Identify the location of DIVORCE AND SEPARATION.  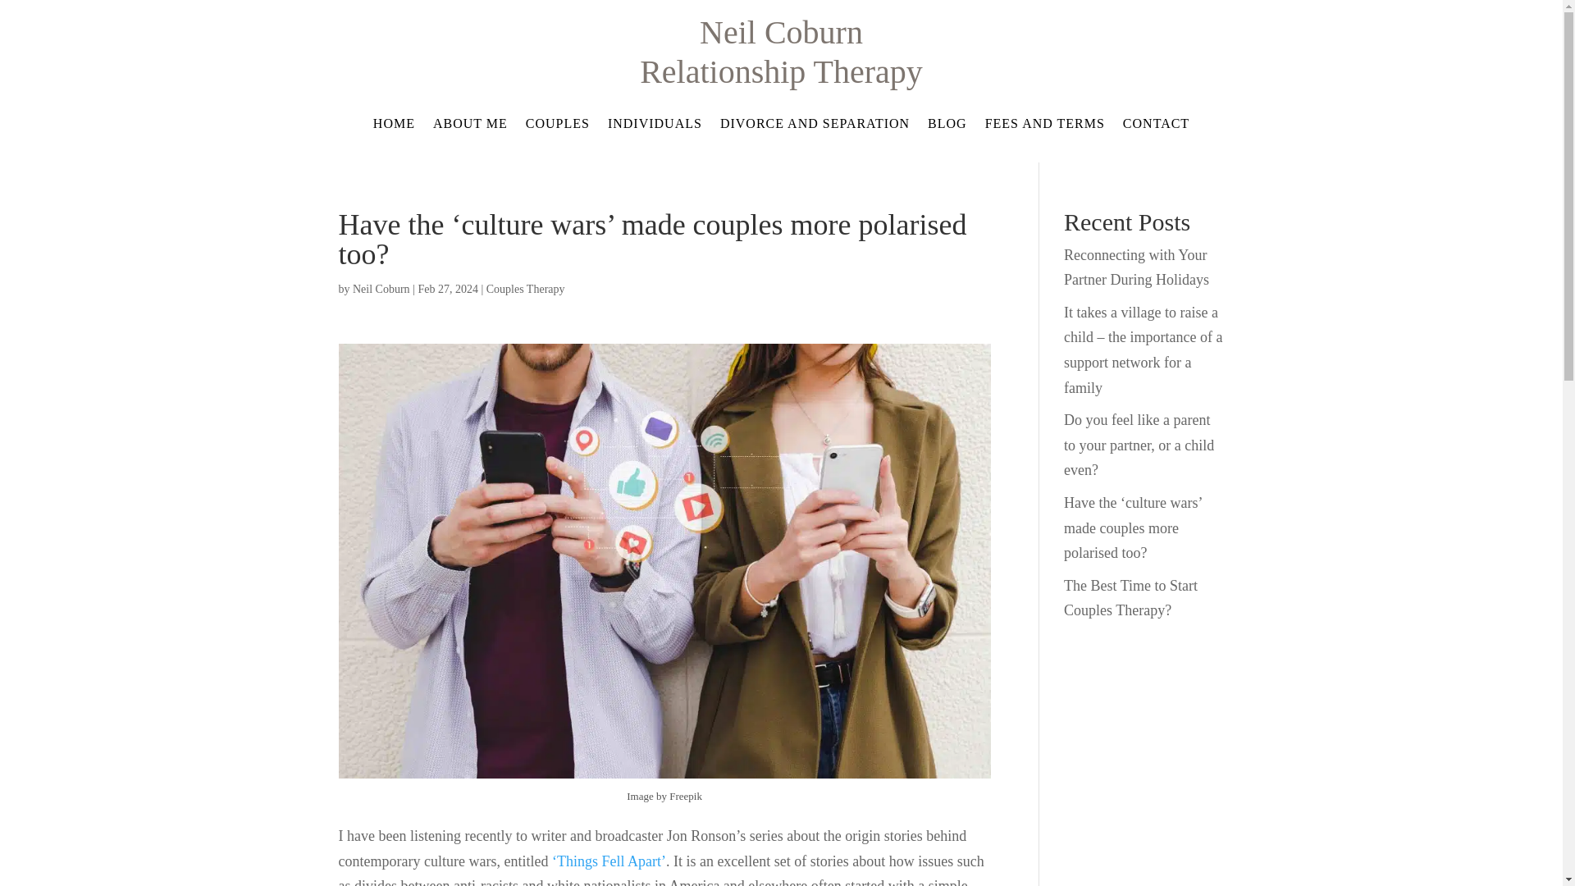
(815, 126).